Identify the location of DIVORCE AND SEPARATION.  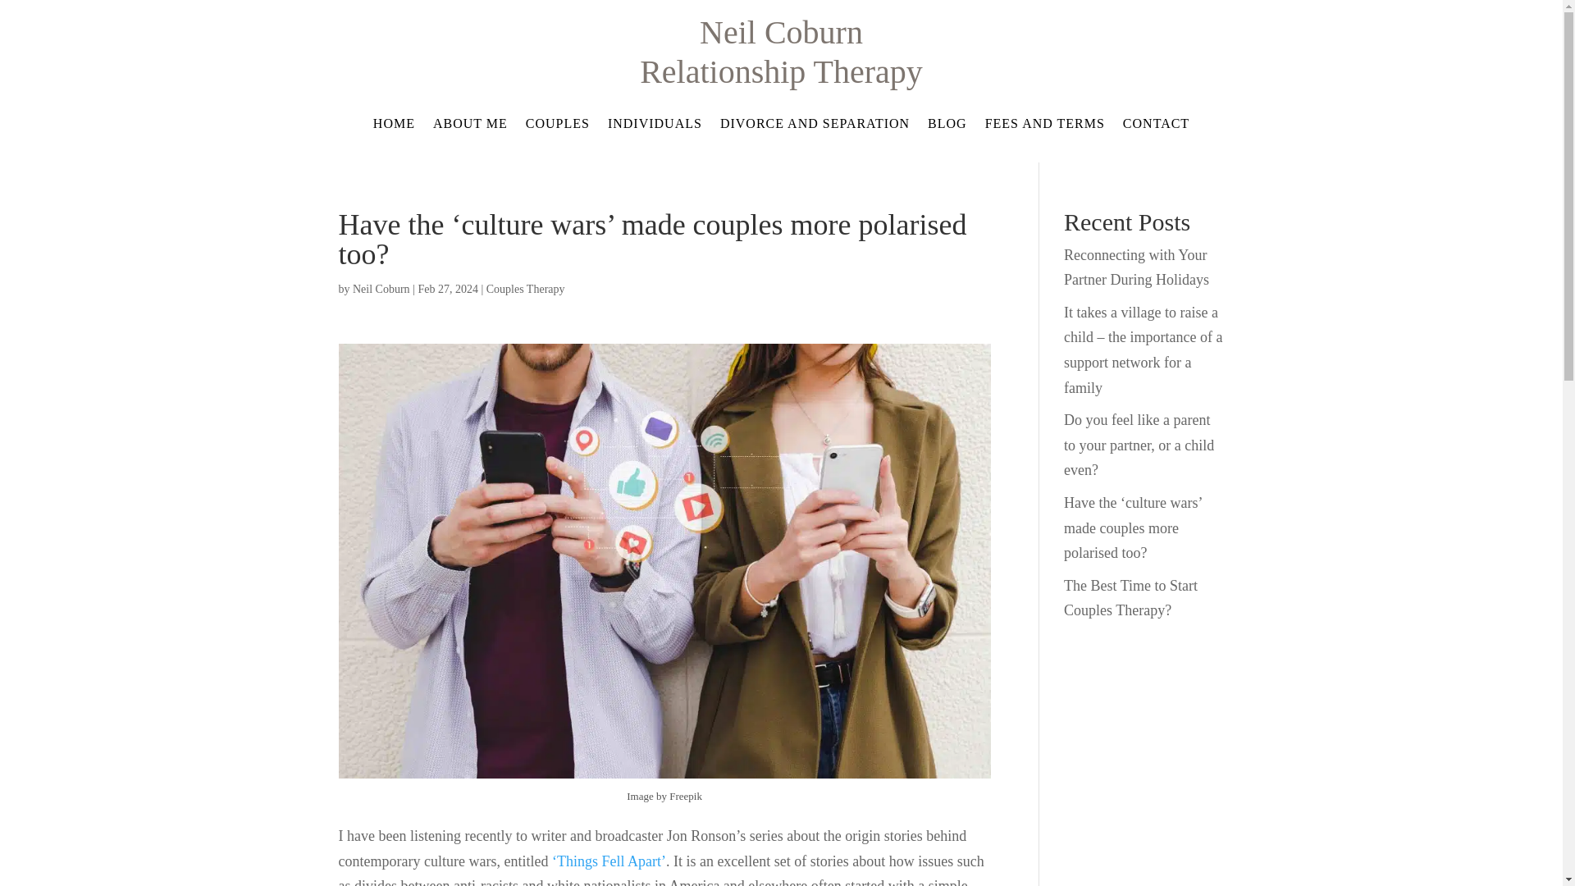
(815, 126).